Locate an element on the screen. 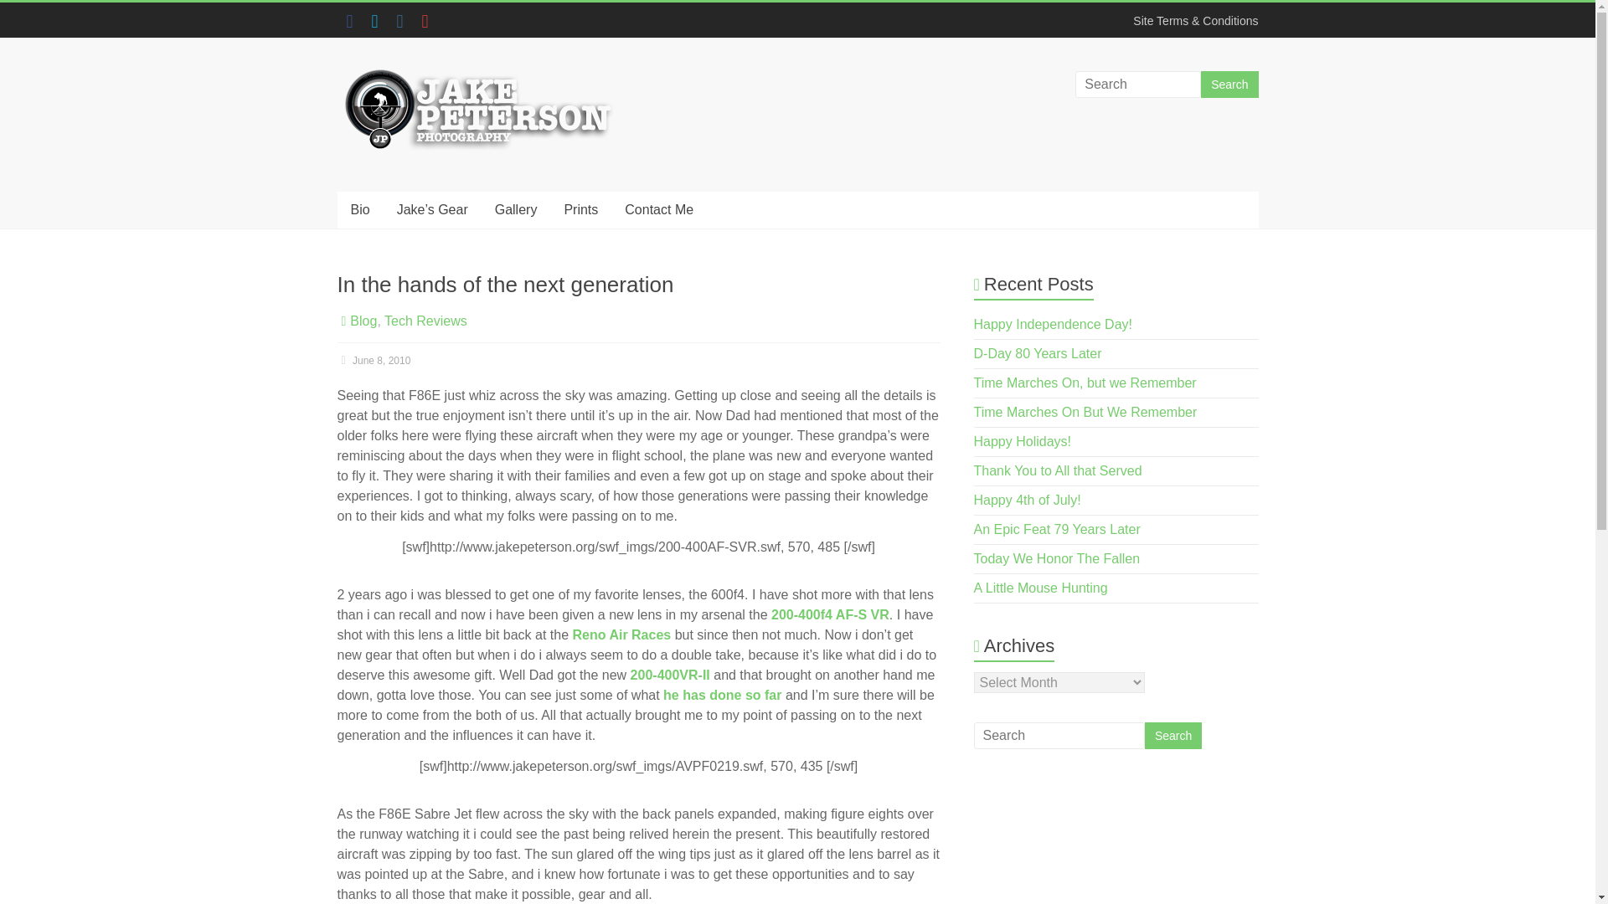 Image resolution: width=1608 pixels, height=904 pixels. Reno Air Races is located at coordinates (621, 634).